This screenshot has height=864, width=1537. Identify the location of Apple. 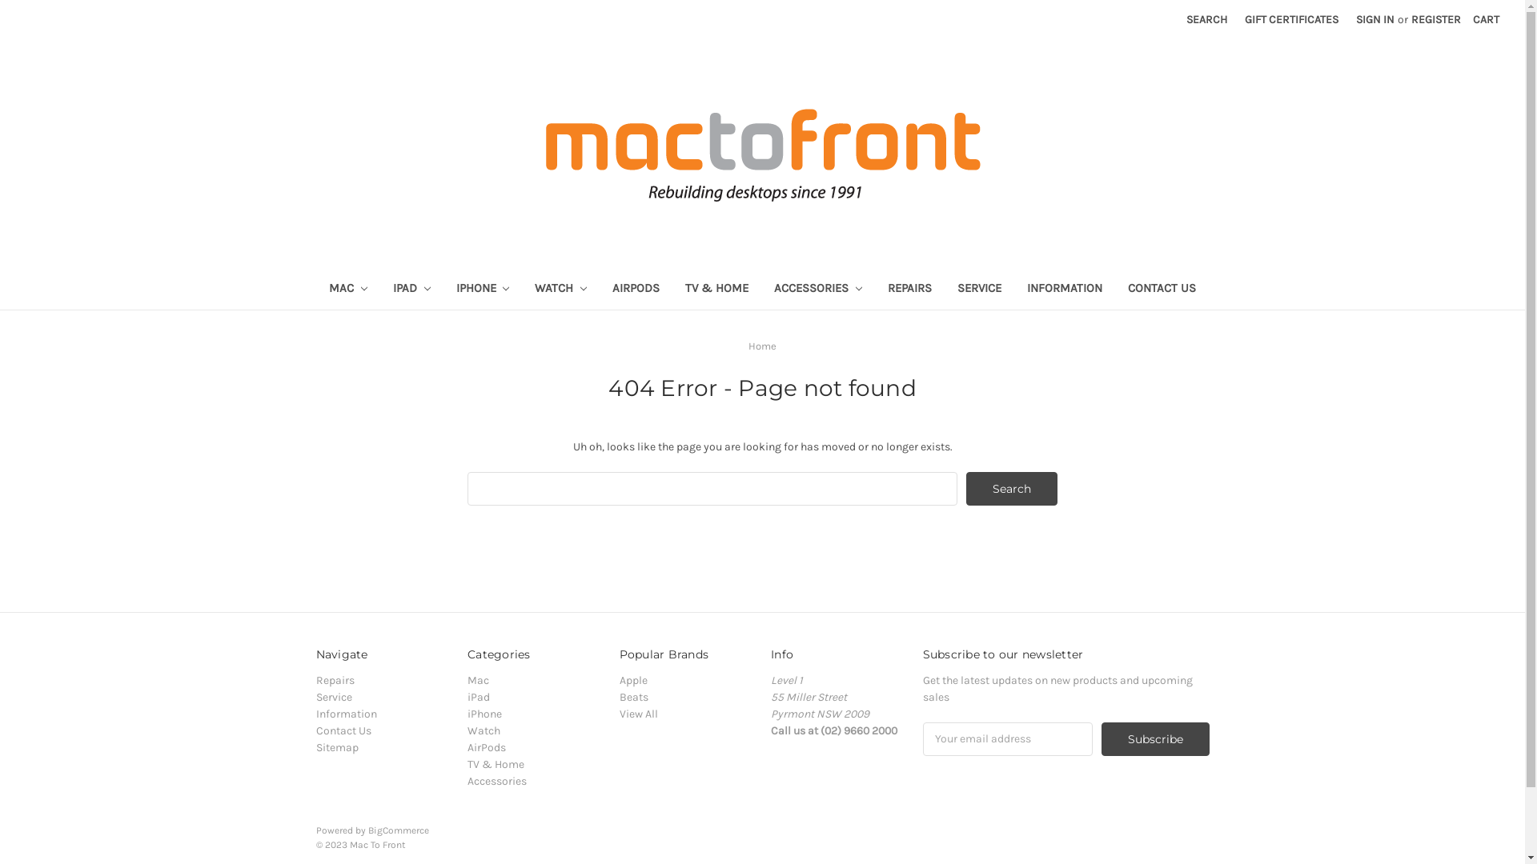
(634, 680).